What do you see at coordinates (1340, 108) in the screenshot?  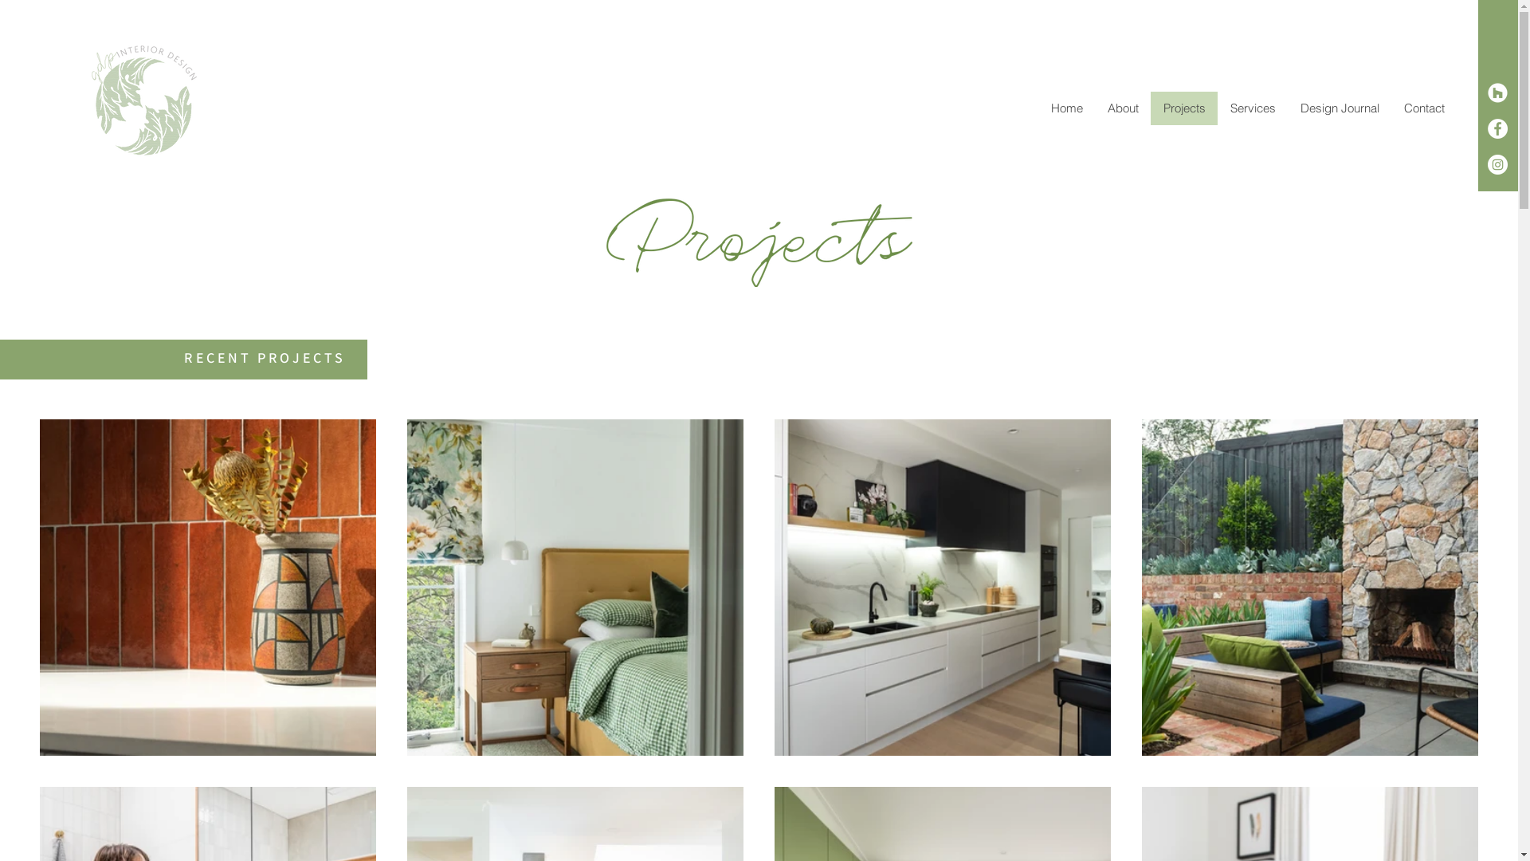 I see `Design Journal` at bounding box center [1340, 108].